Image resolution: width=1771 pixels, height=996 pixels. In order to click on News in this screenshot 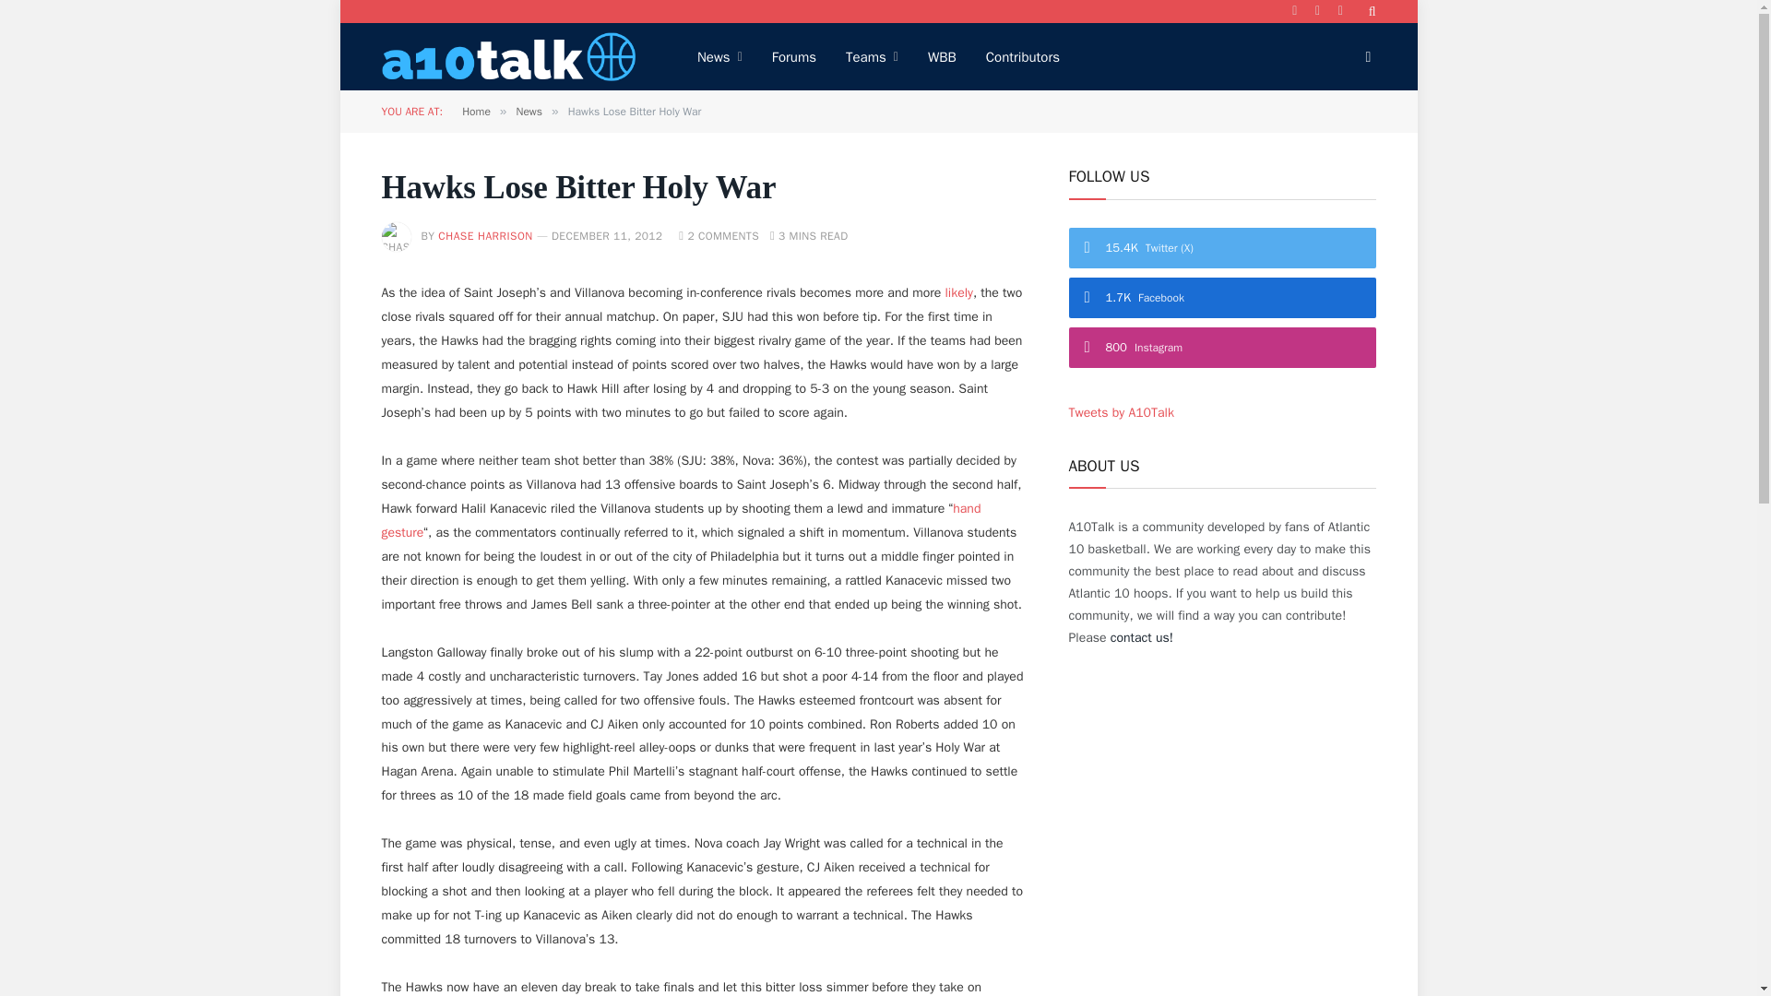, I will do `click(719, 56)`.